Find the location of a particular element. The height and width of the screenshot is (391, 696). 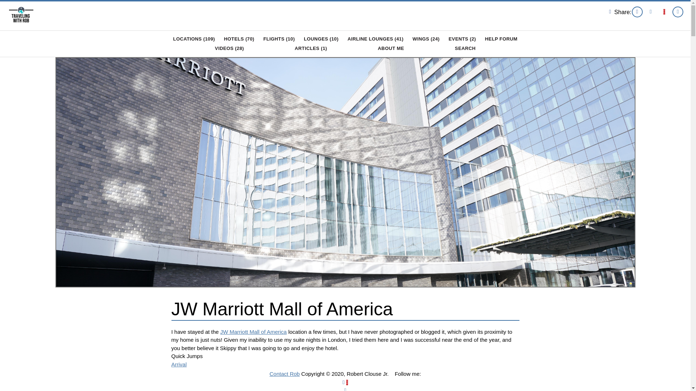

Hotels around the world I have stayed at is located at coordinates (239, 39).